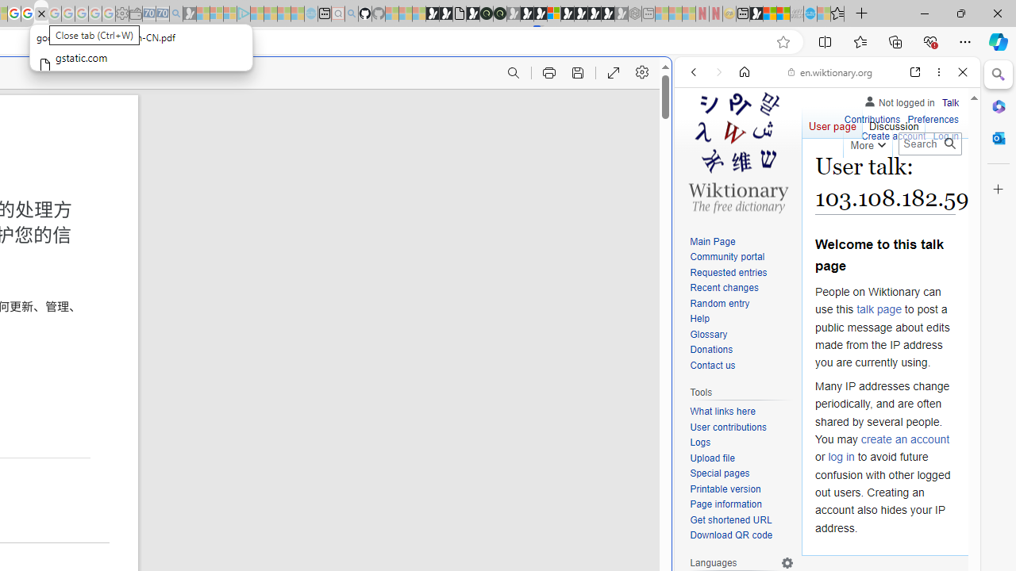 The image size is (1016, 571). I want to click on Log in, so click(946, 135).